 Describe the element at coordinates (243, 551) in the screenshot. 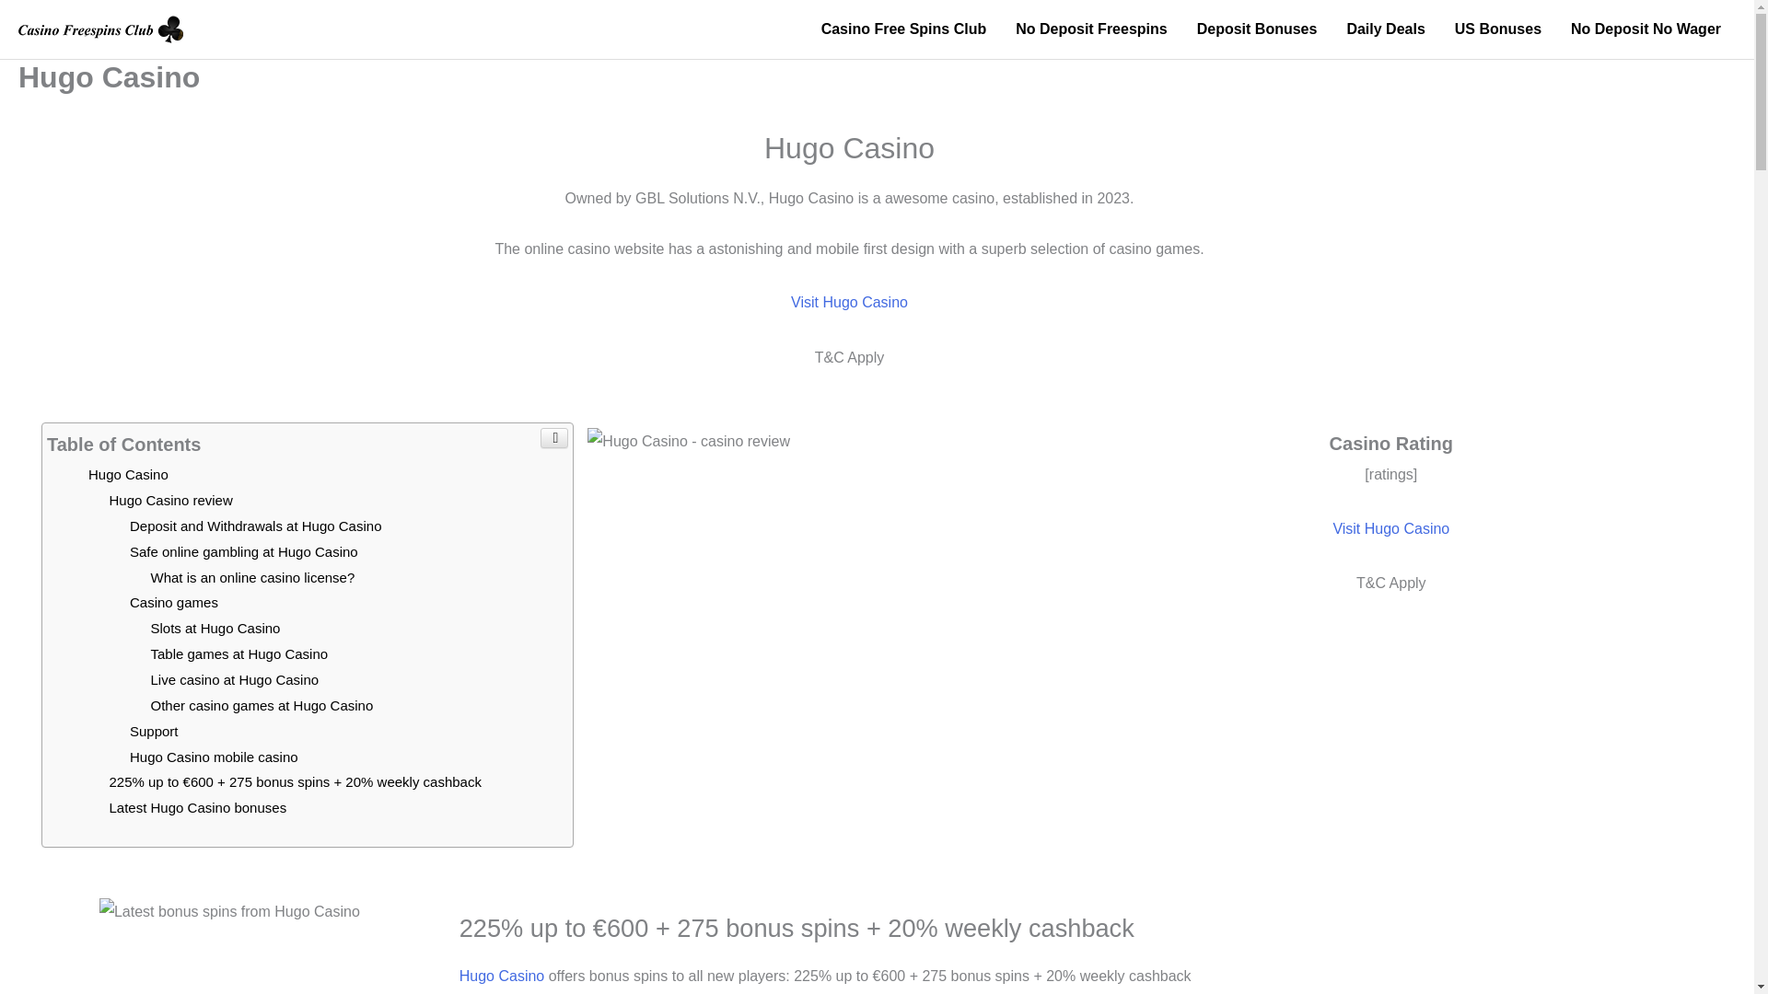

I see `Safe online gambling at Hugo Casino` at that location.